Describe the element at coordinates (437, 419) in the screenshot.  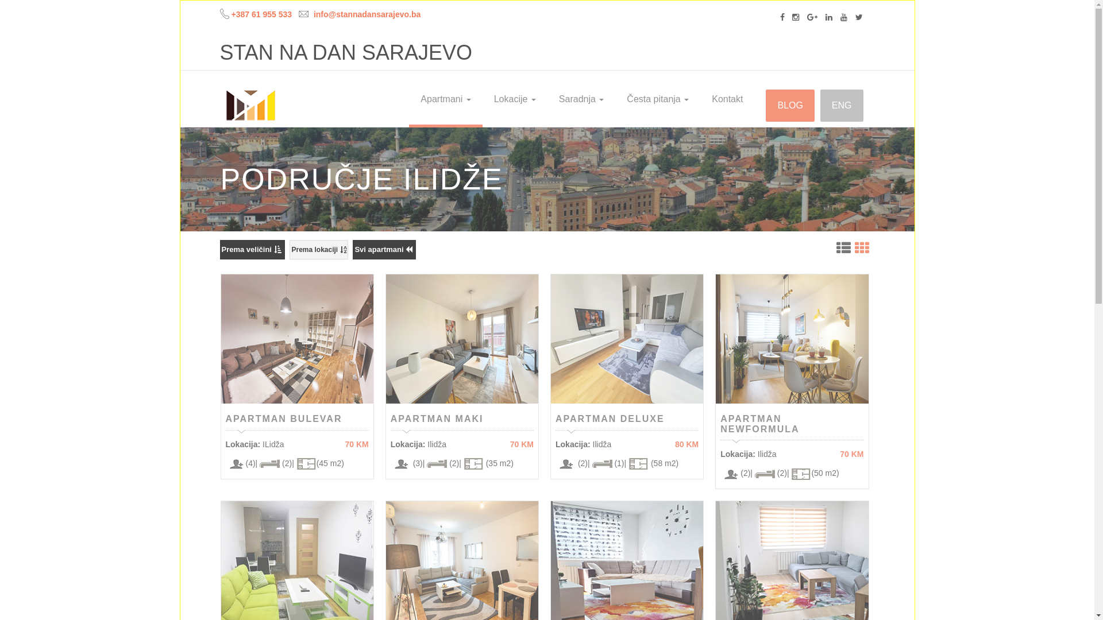
I see `APARTMAN MAKI` at that location.